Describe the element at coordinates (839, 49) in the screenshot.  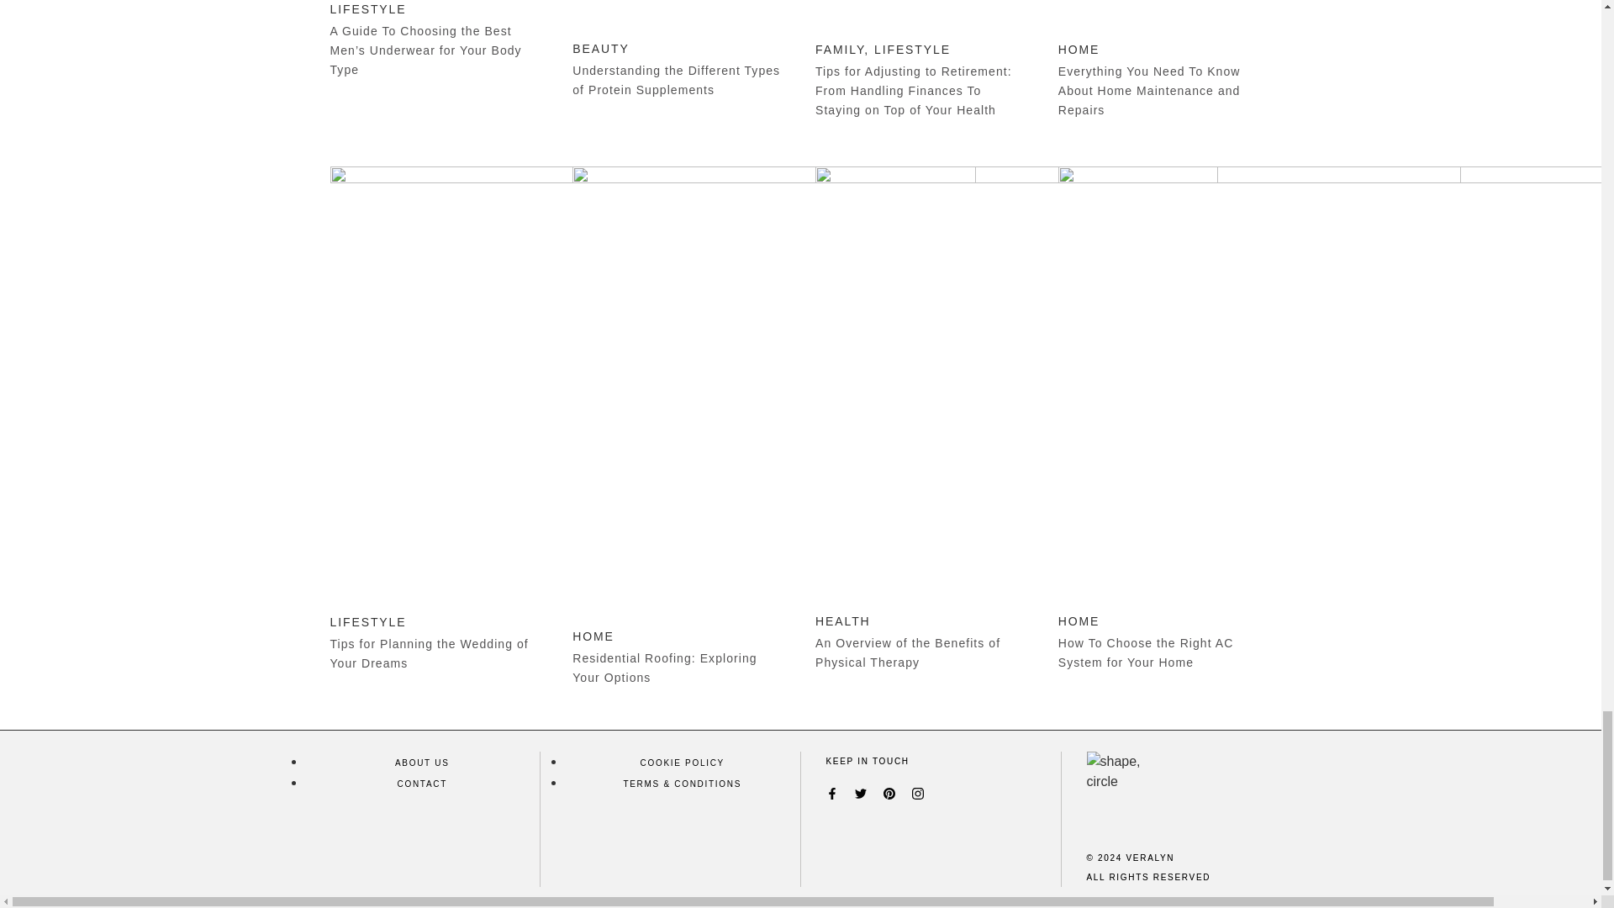
I see `FAMILY` at that location.